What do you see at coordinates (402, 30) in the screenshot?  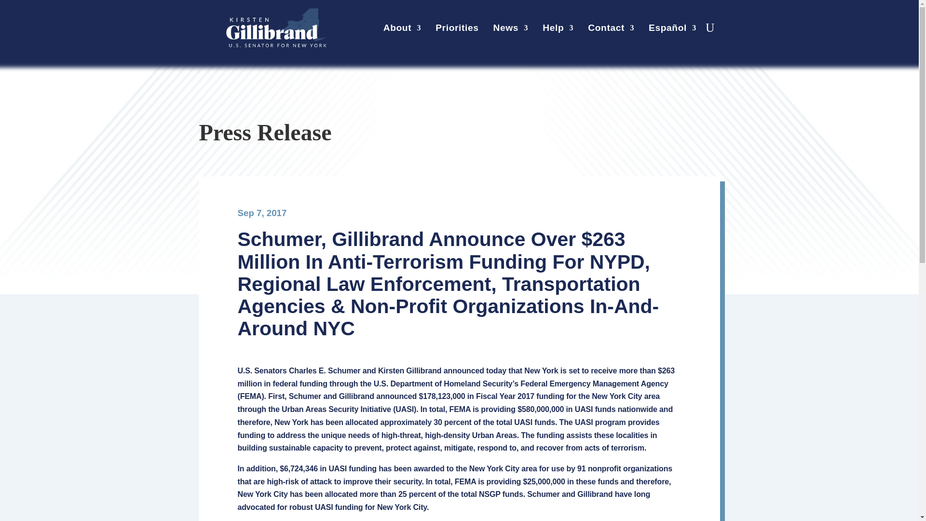 I see `About` at bounding box center [402, 30].